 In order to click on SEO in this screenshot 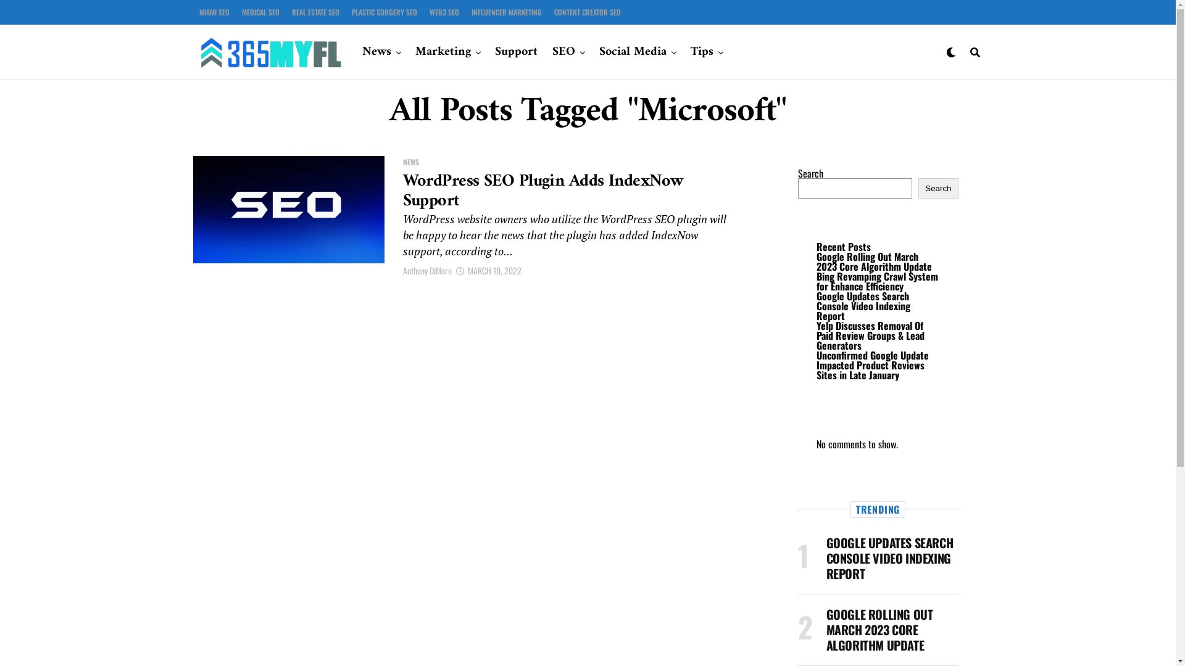, I will do `click(564, 52)`.